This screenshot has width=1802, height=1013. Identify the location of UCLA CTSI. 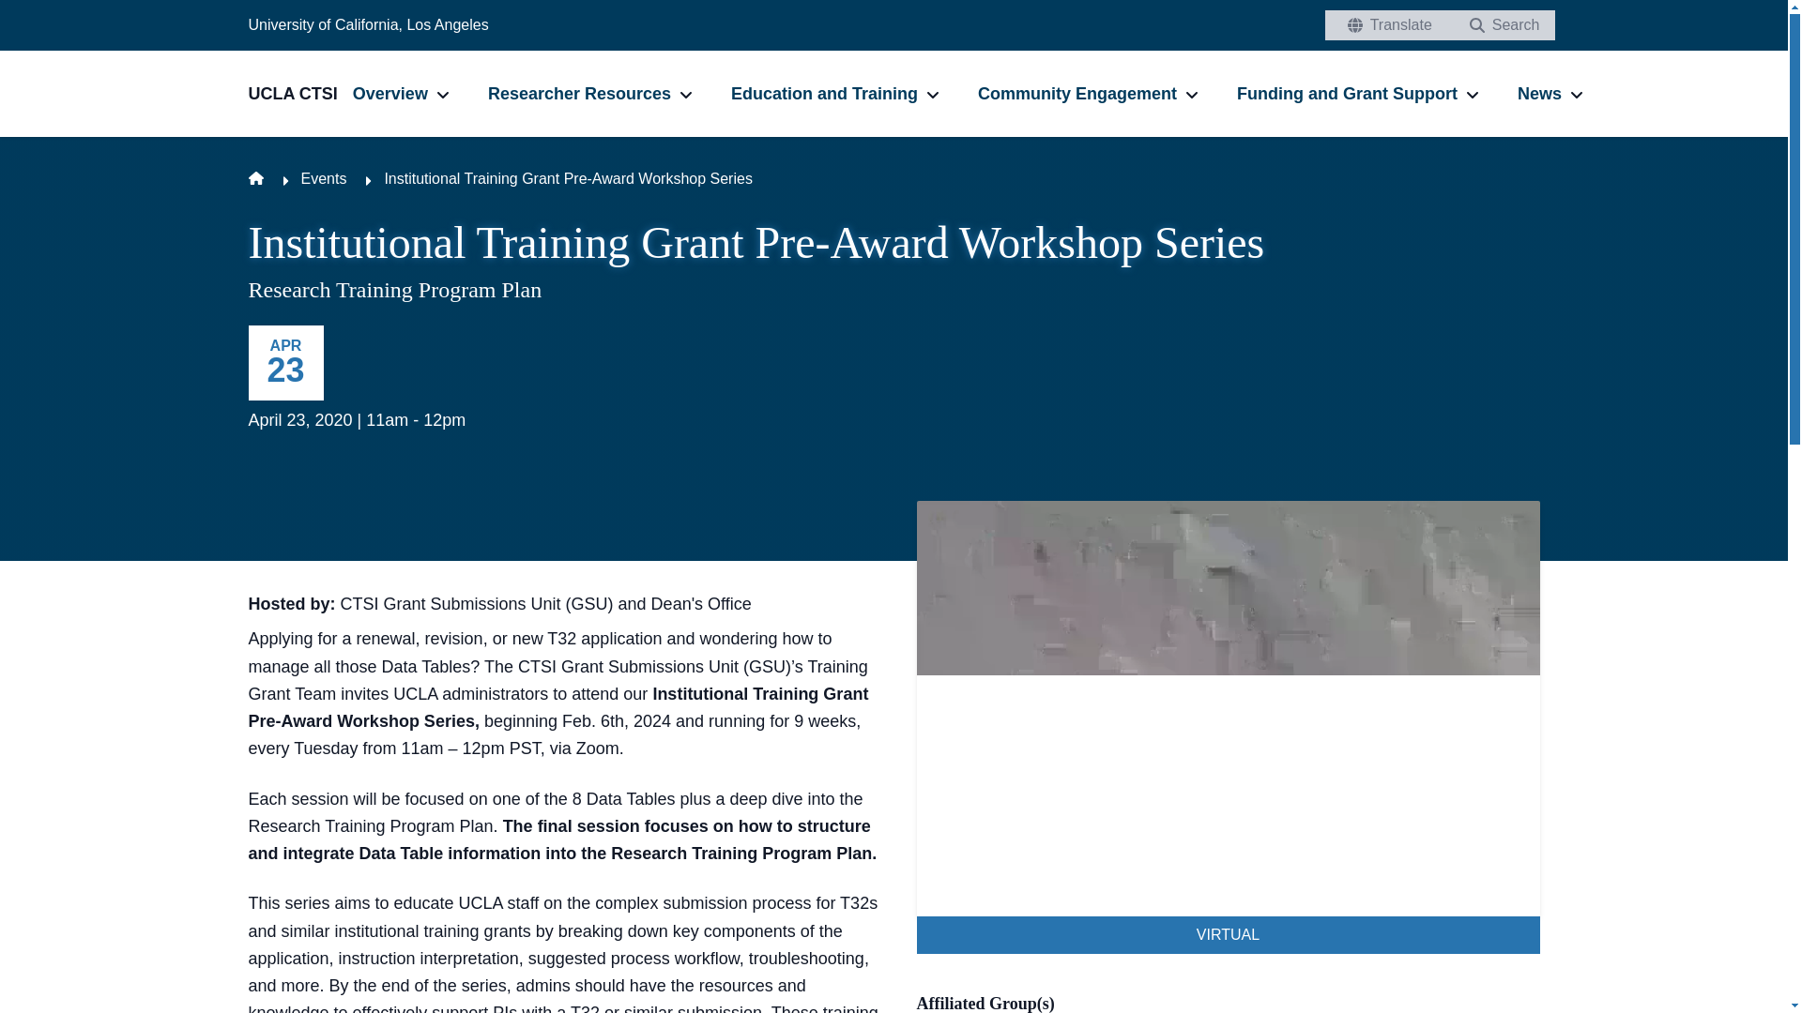
(299, 94).